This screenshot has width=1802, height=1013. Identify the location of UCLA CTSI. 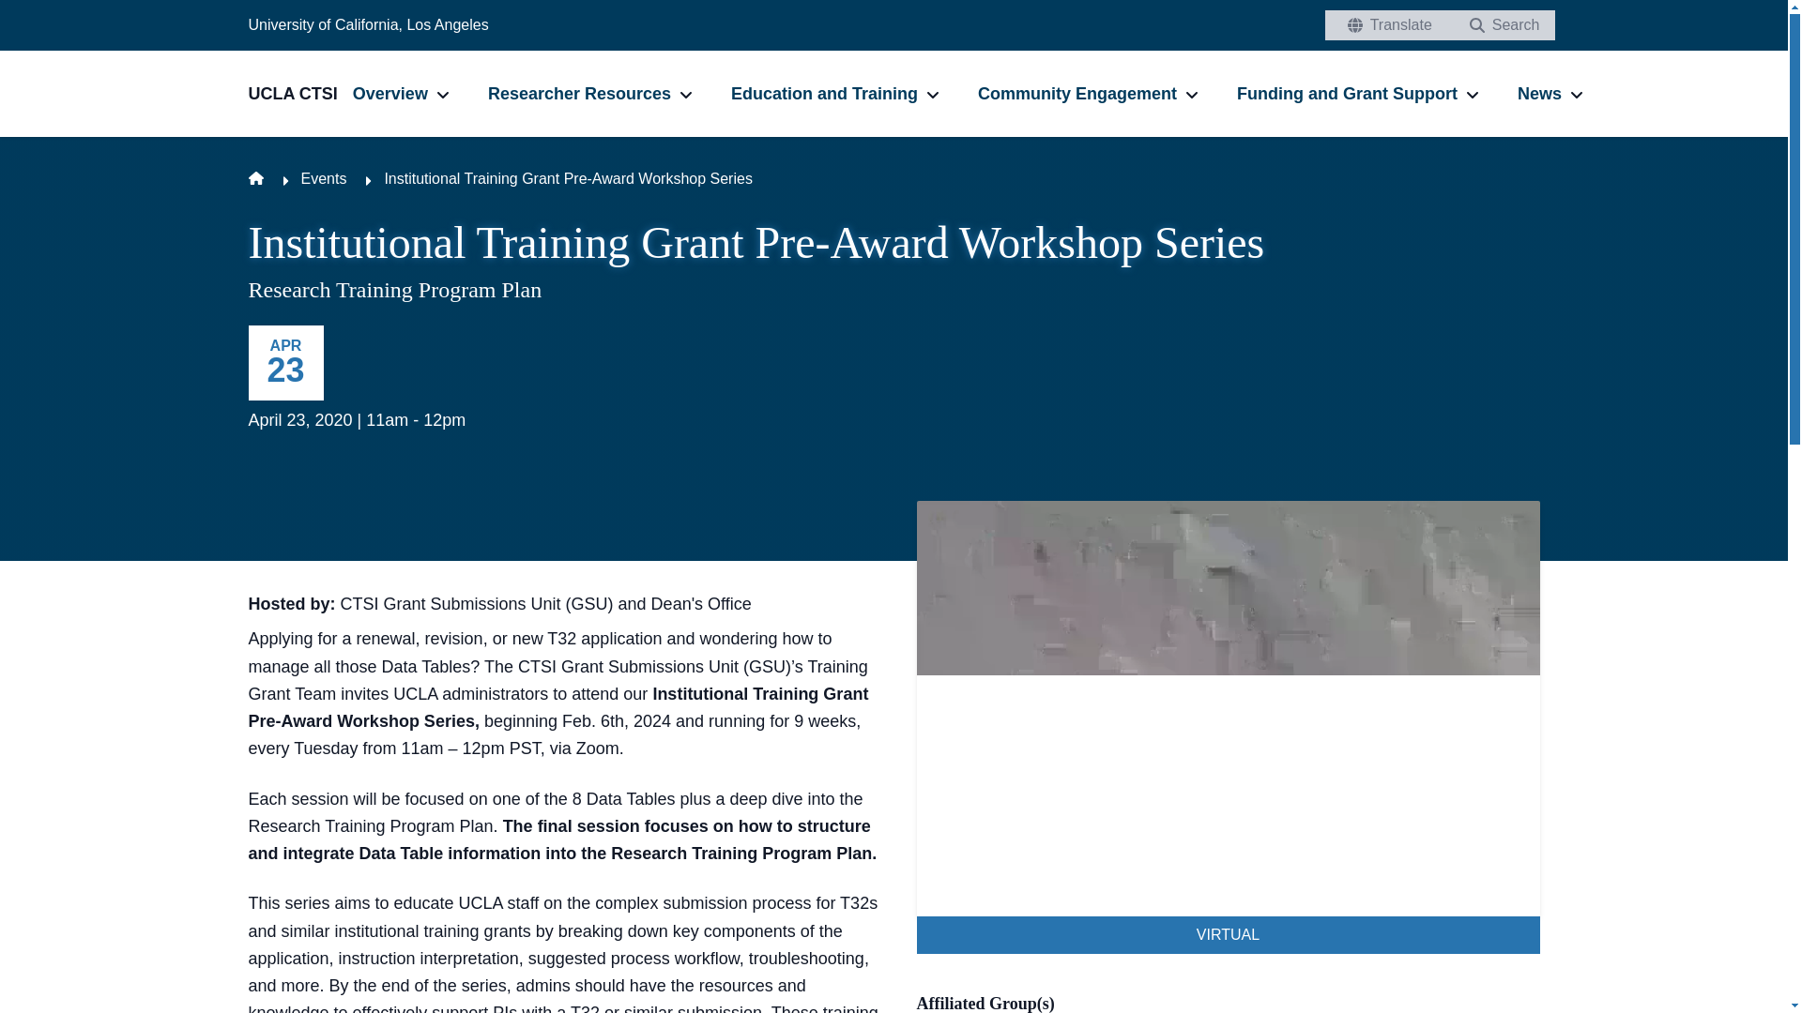
(299, 94).